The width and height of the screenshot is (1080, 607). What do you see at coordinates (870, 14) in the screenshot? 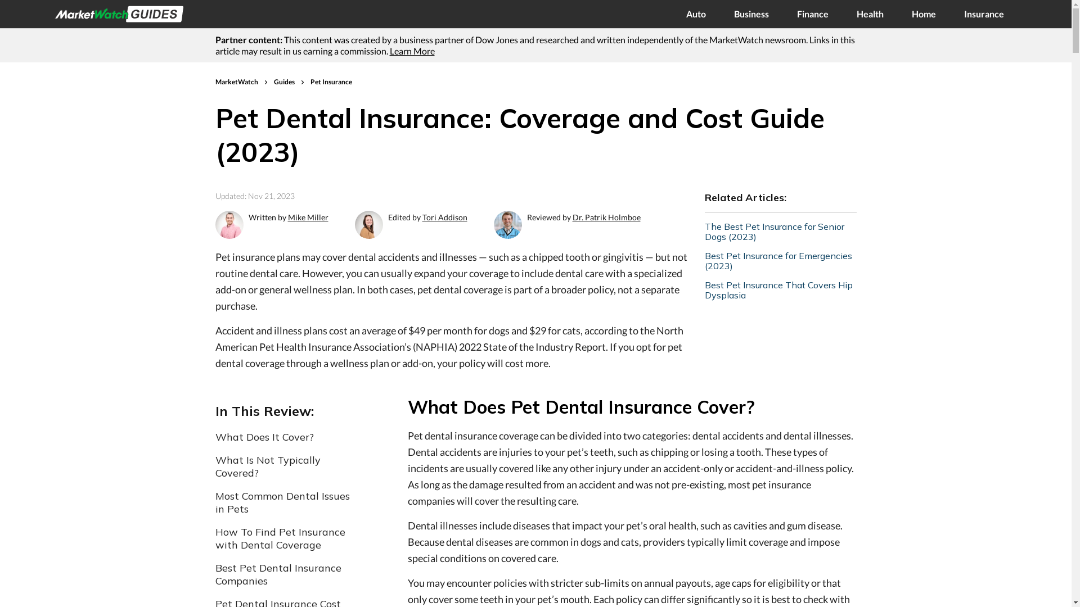
I see `Health` at bounding box center [870, 14].